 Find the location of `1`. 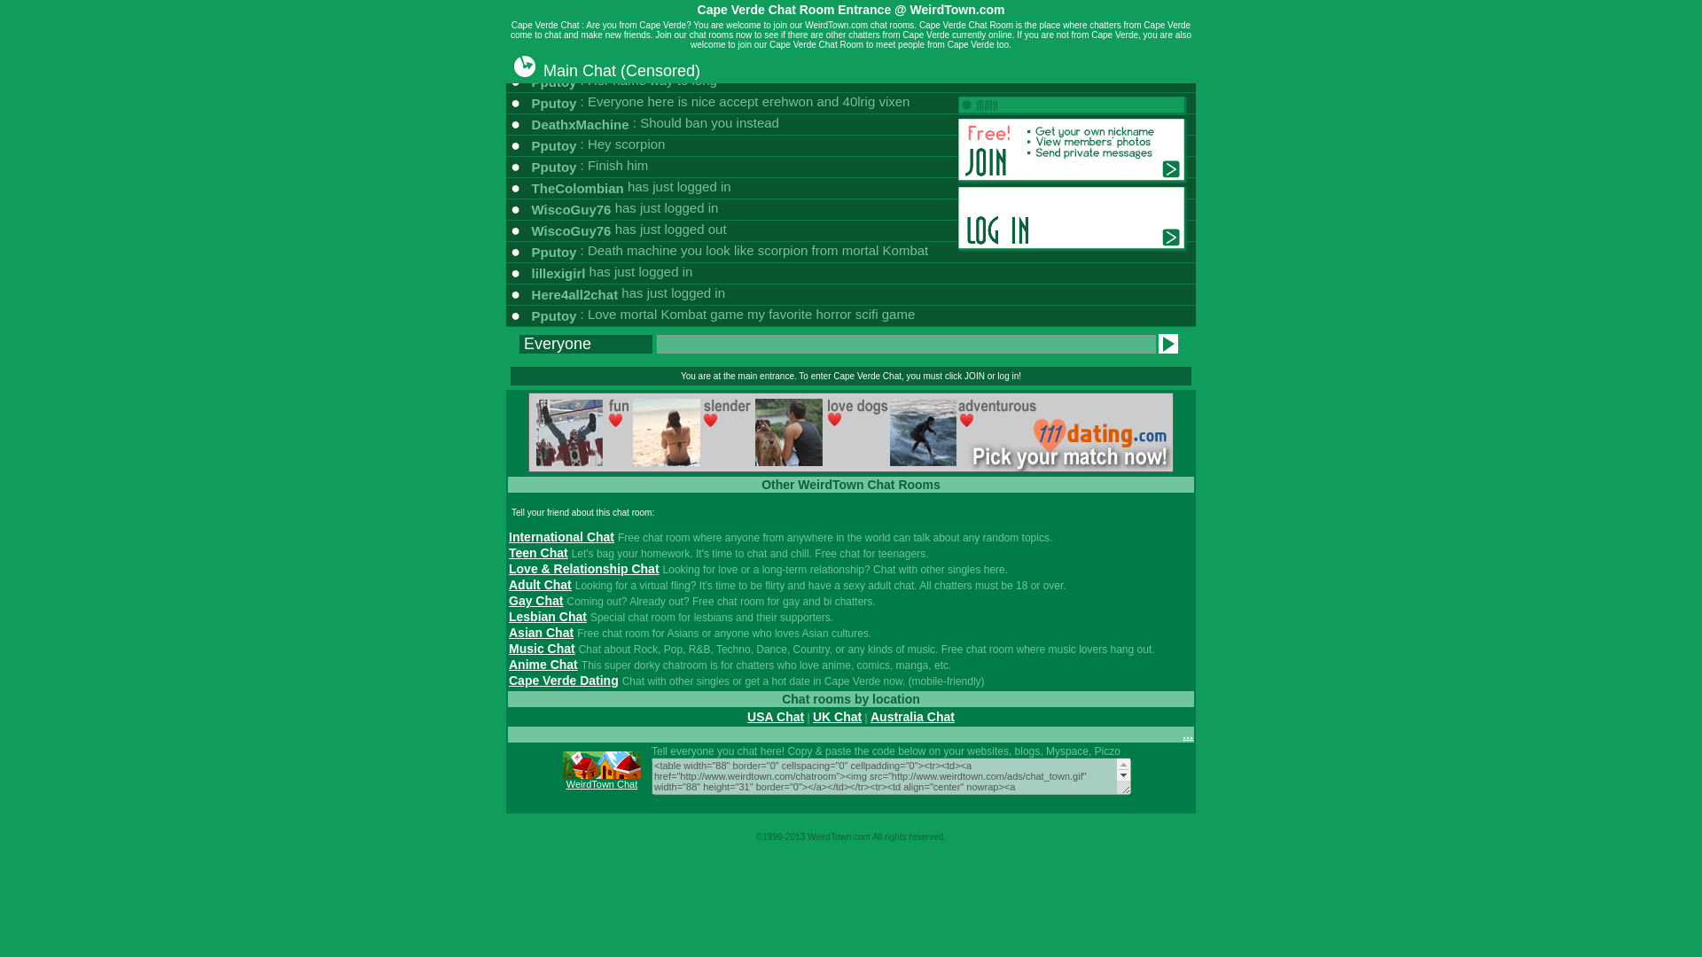

1 is located at coordinates (797, 836).